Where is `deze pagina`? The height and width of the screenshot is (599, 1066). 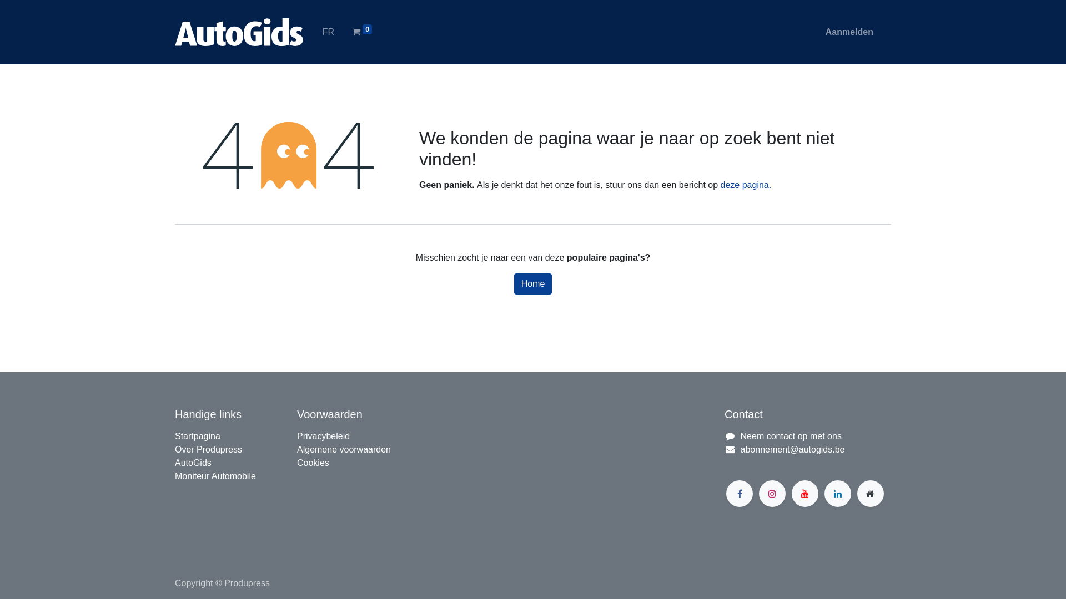 deze pagina is located at coordinates (745, 185).